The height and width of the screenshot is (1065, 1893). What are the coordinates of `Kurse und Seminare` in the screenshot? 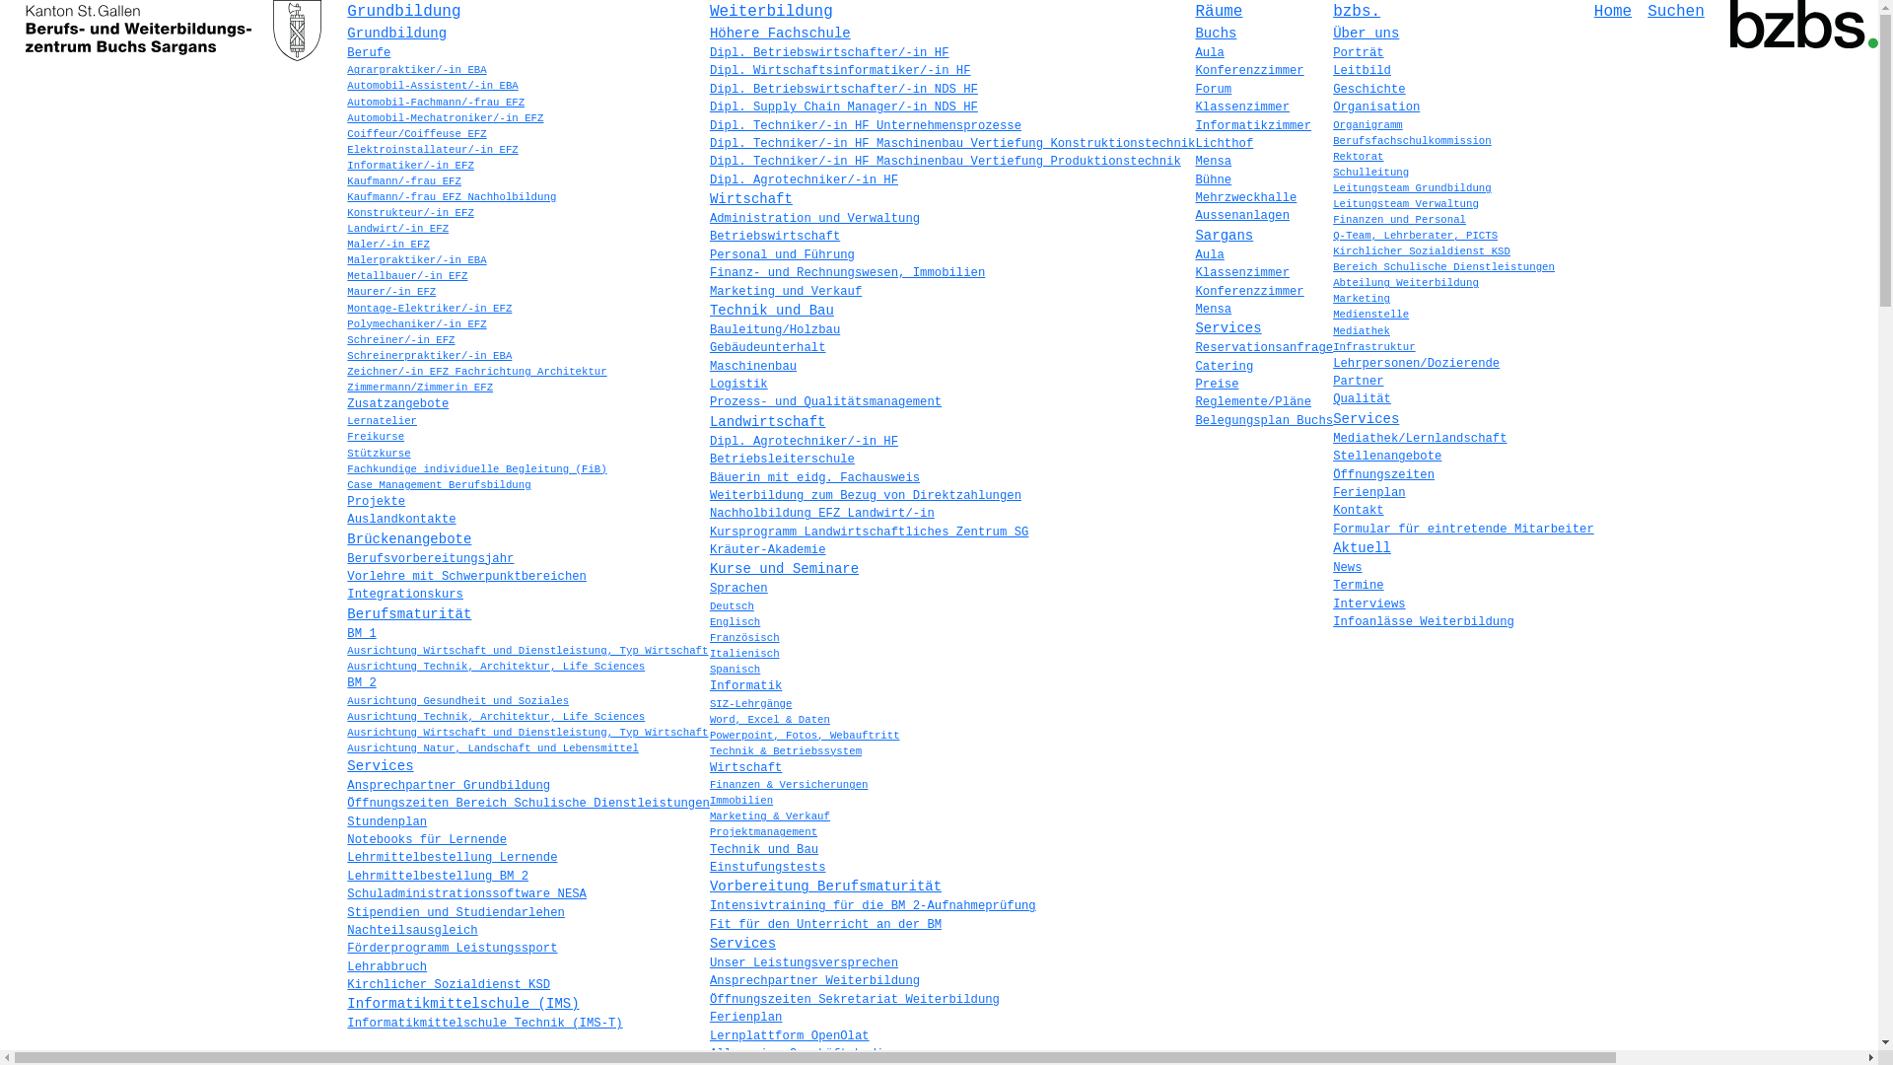 It's located at (785, 569).